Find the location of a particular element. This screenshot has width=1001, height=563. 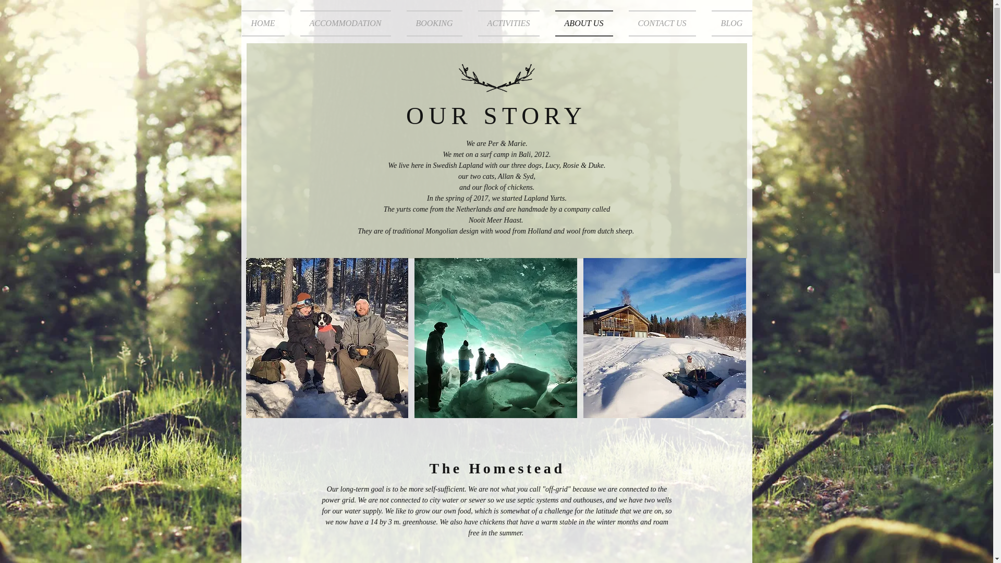

ACCOMMODATION is located at coordinates (345, 23).